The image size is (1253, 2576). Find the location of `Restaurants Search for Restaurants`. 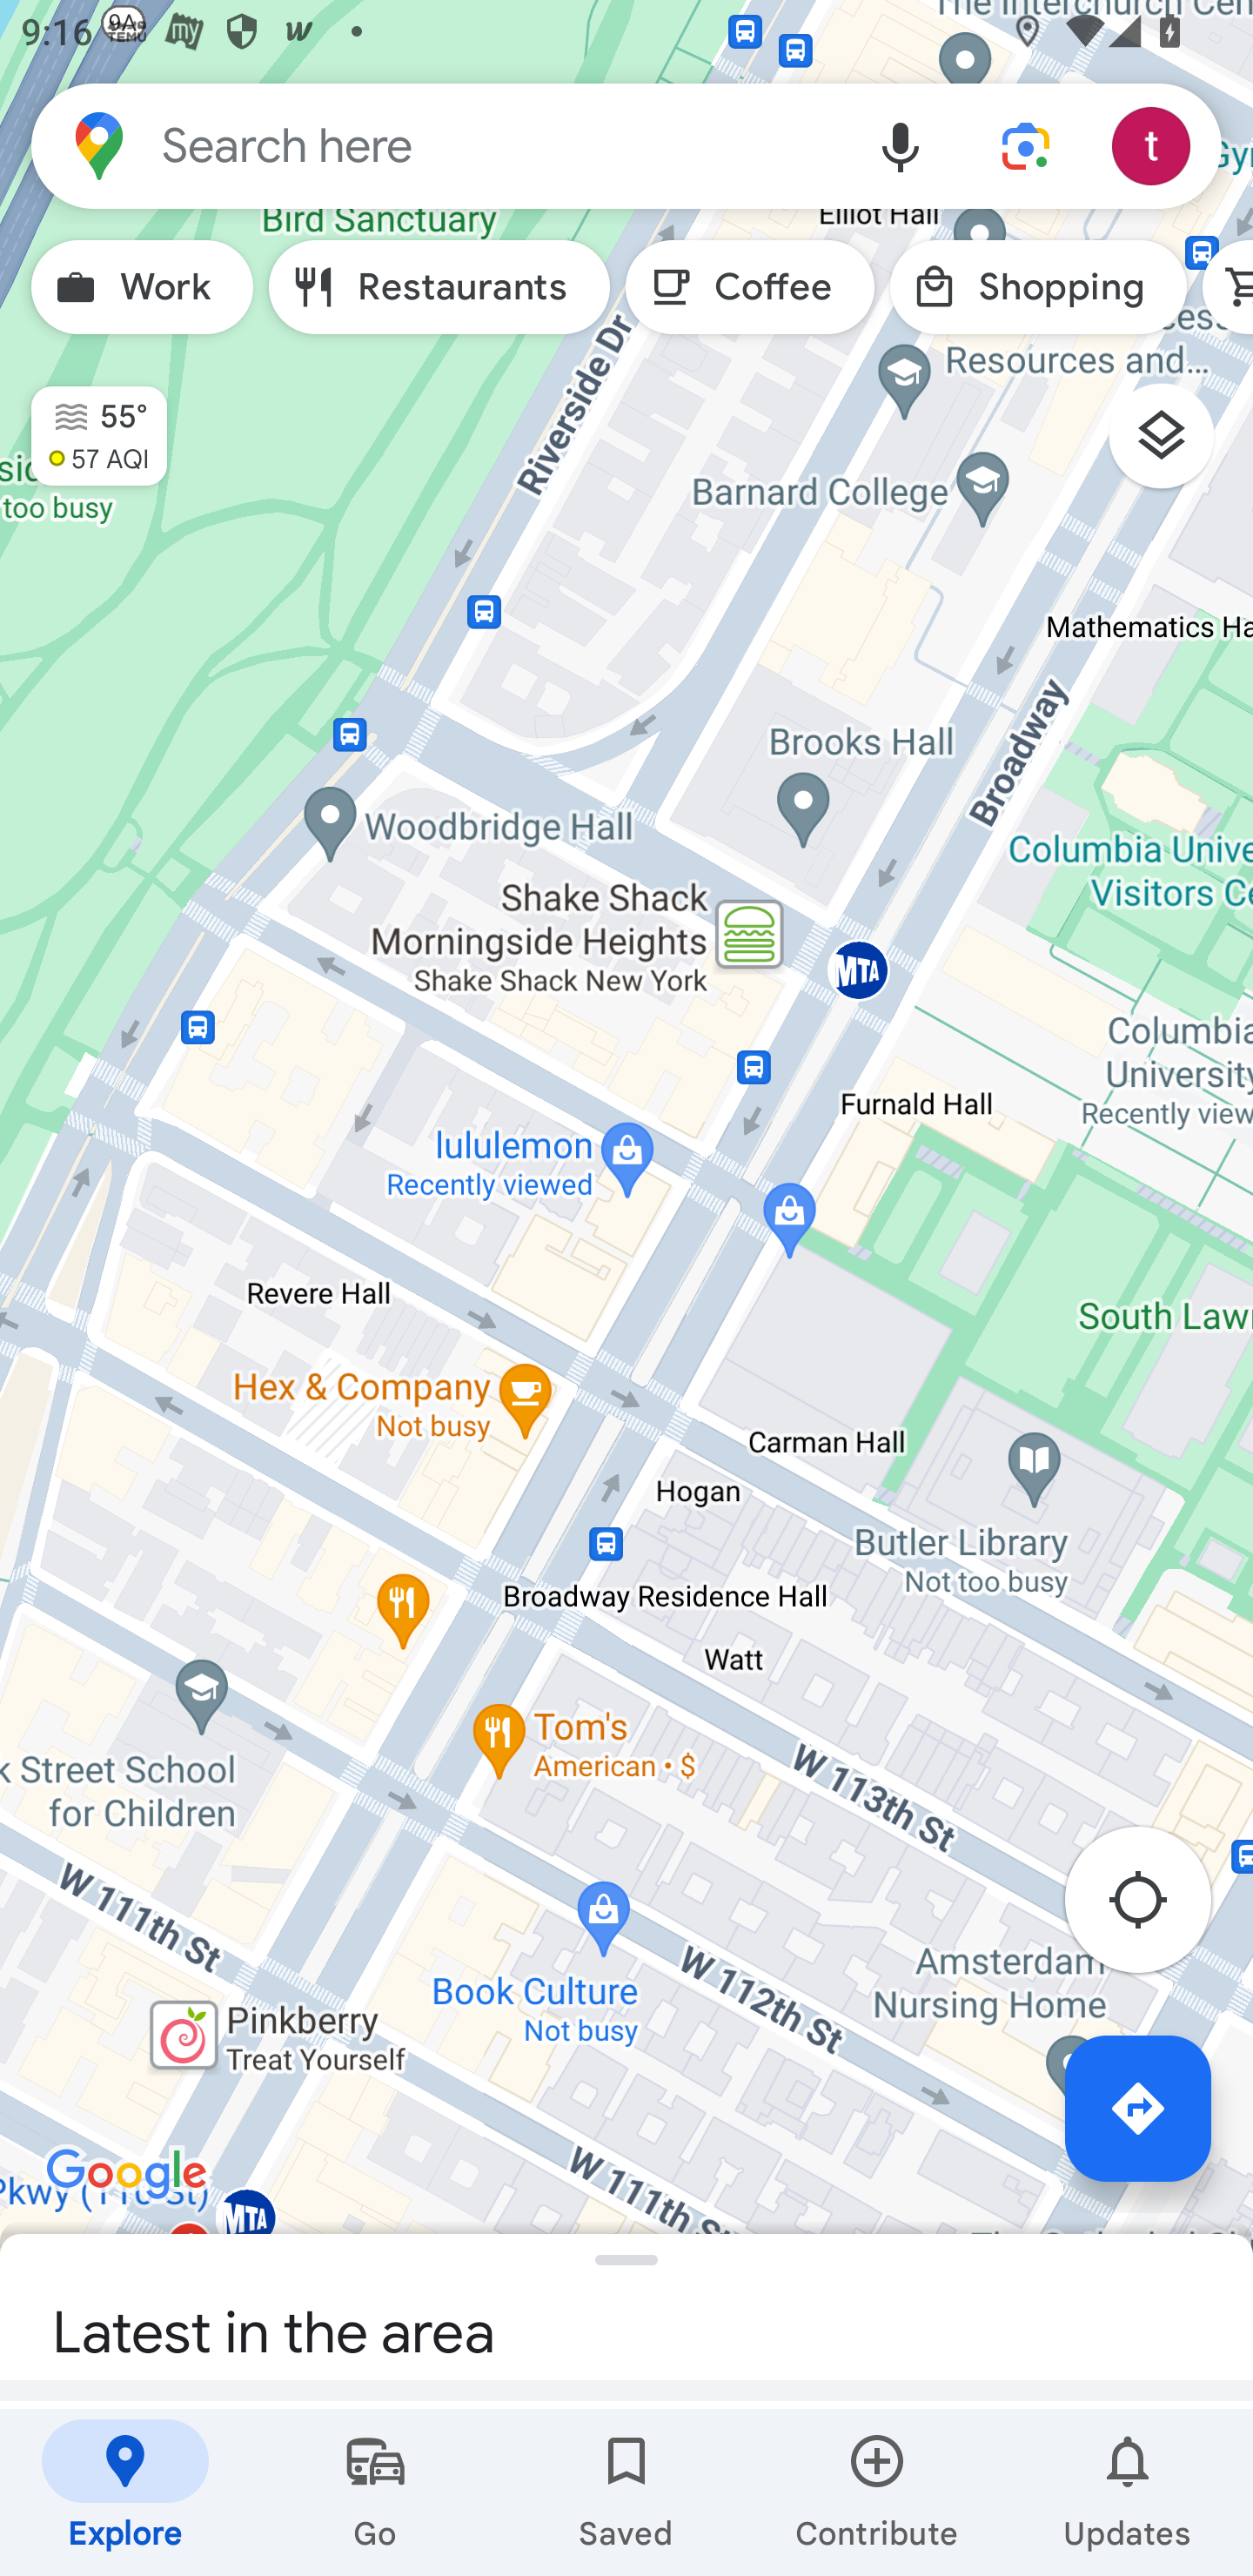

Restaurants Search for Restaurants is located at coordinates (439, 287).